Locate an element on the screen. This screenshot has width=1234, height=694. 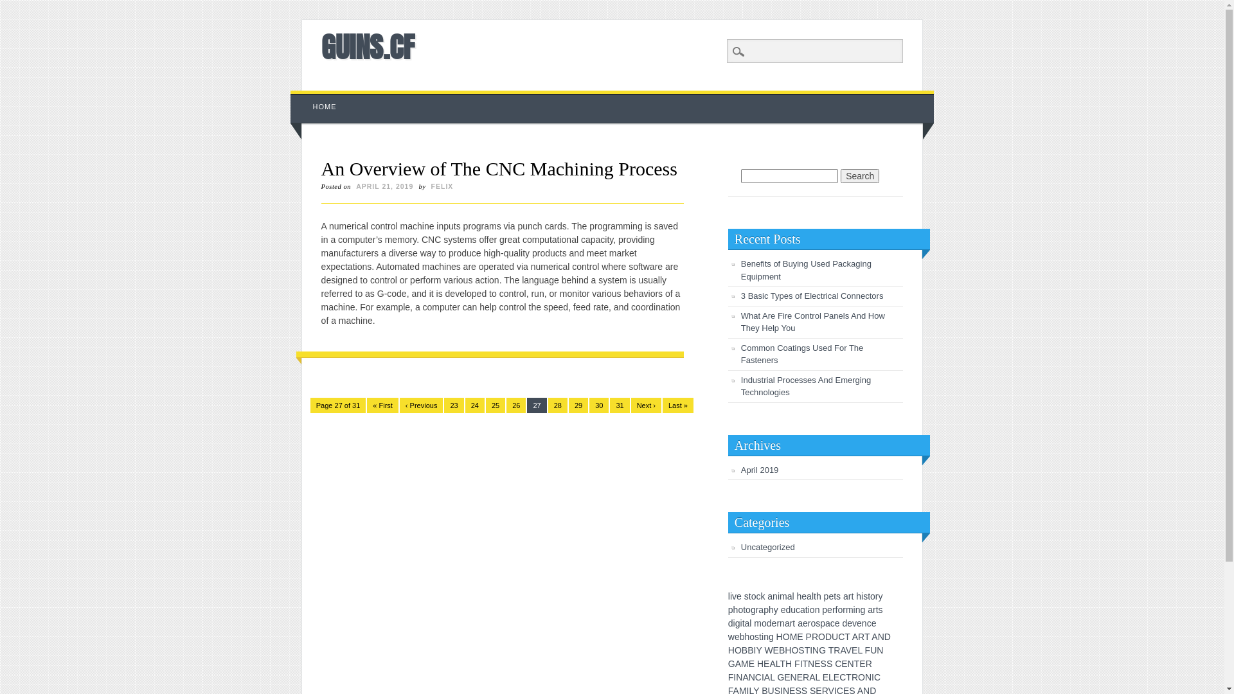
a is located at coordinates (828, 623).